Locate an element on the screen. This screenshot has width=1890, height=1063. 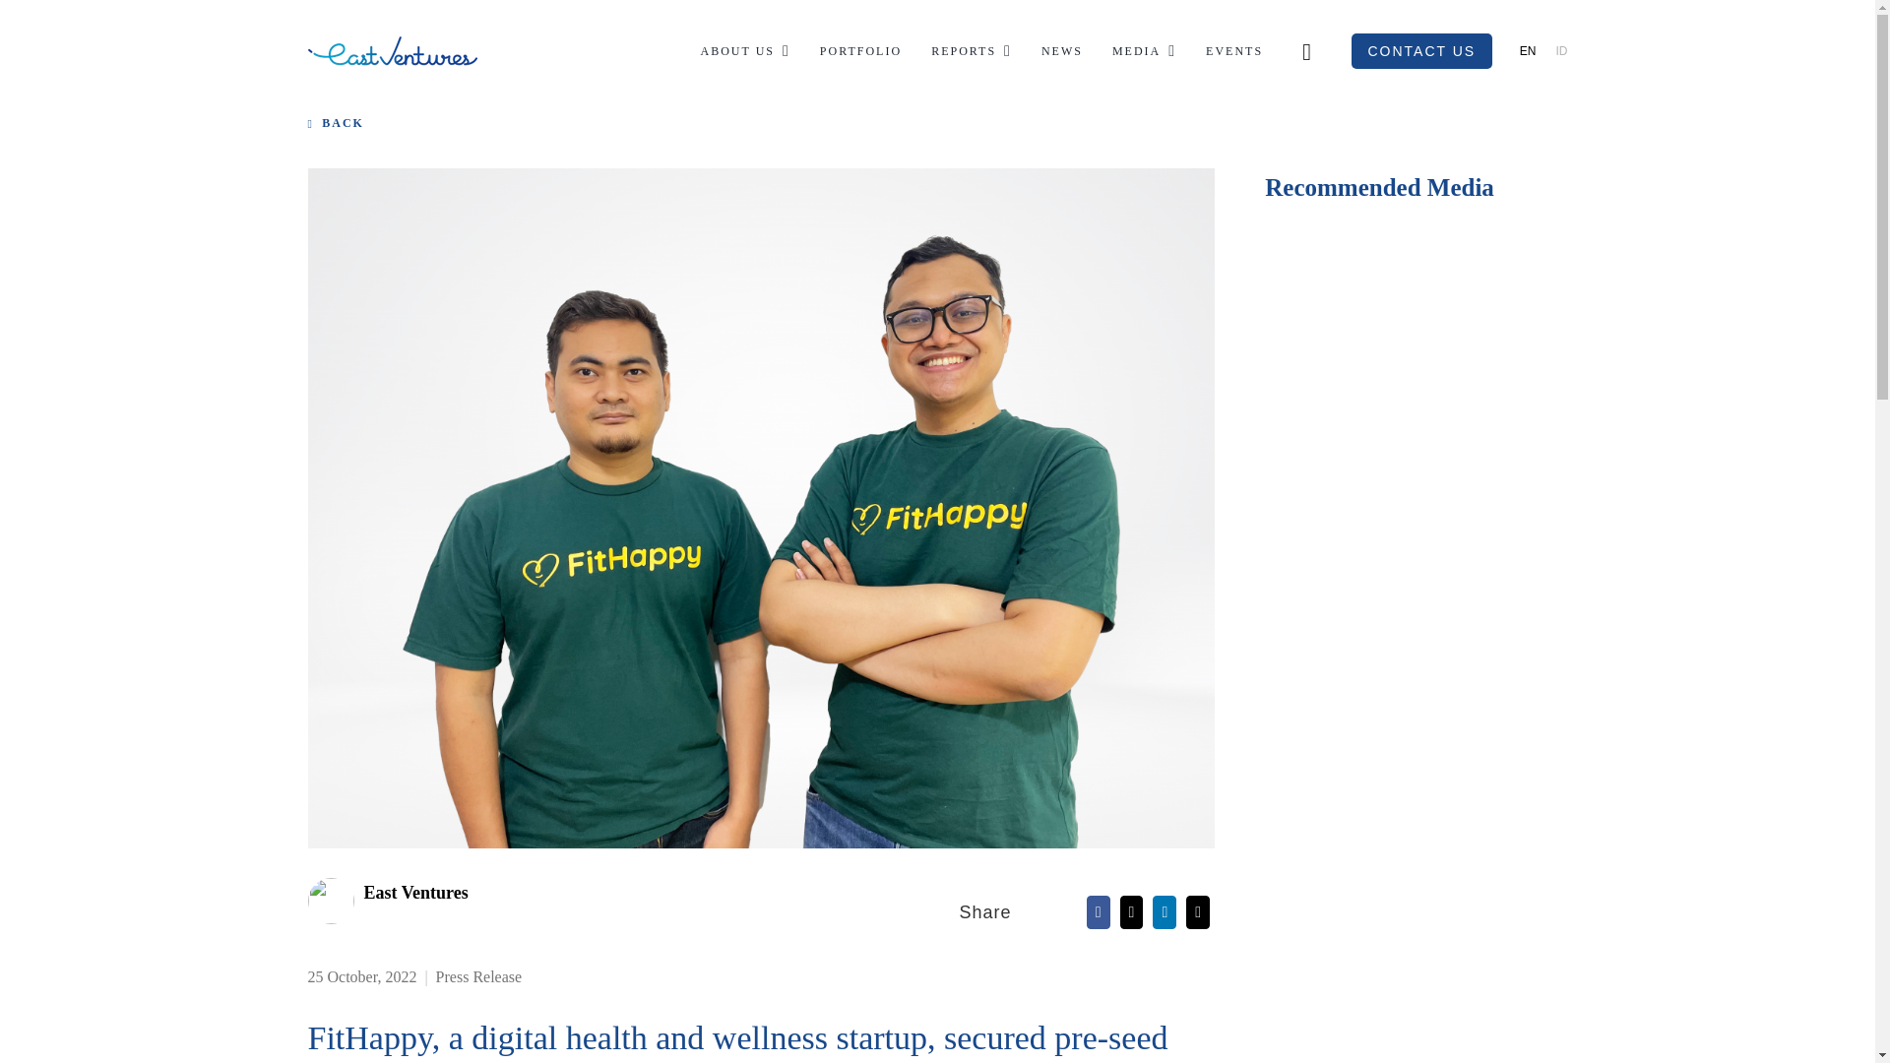
Contact Us is located at coordinates (1421, 51).